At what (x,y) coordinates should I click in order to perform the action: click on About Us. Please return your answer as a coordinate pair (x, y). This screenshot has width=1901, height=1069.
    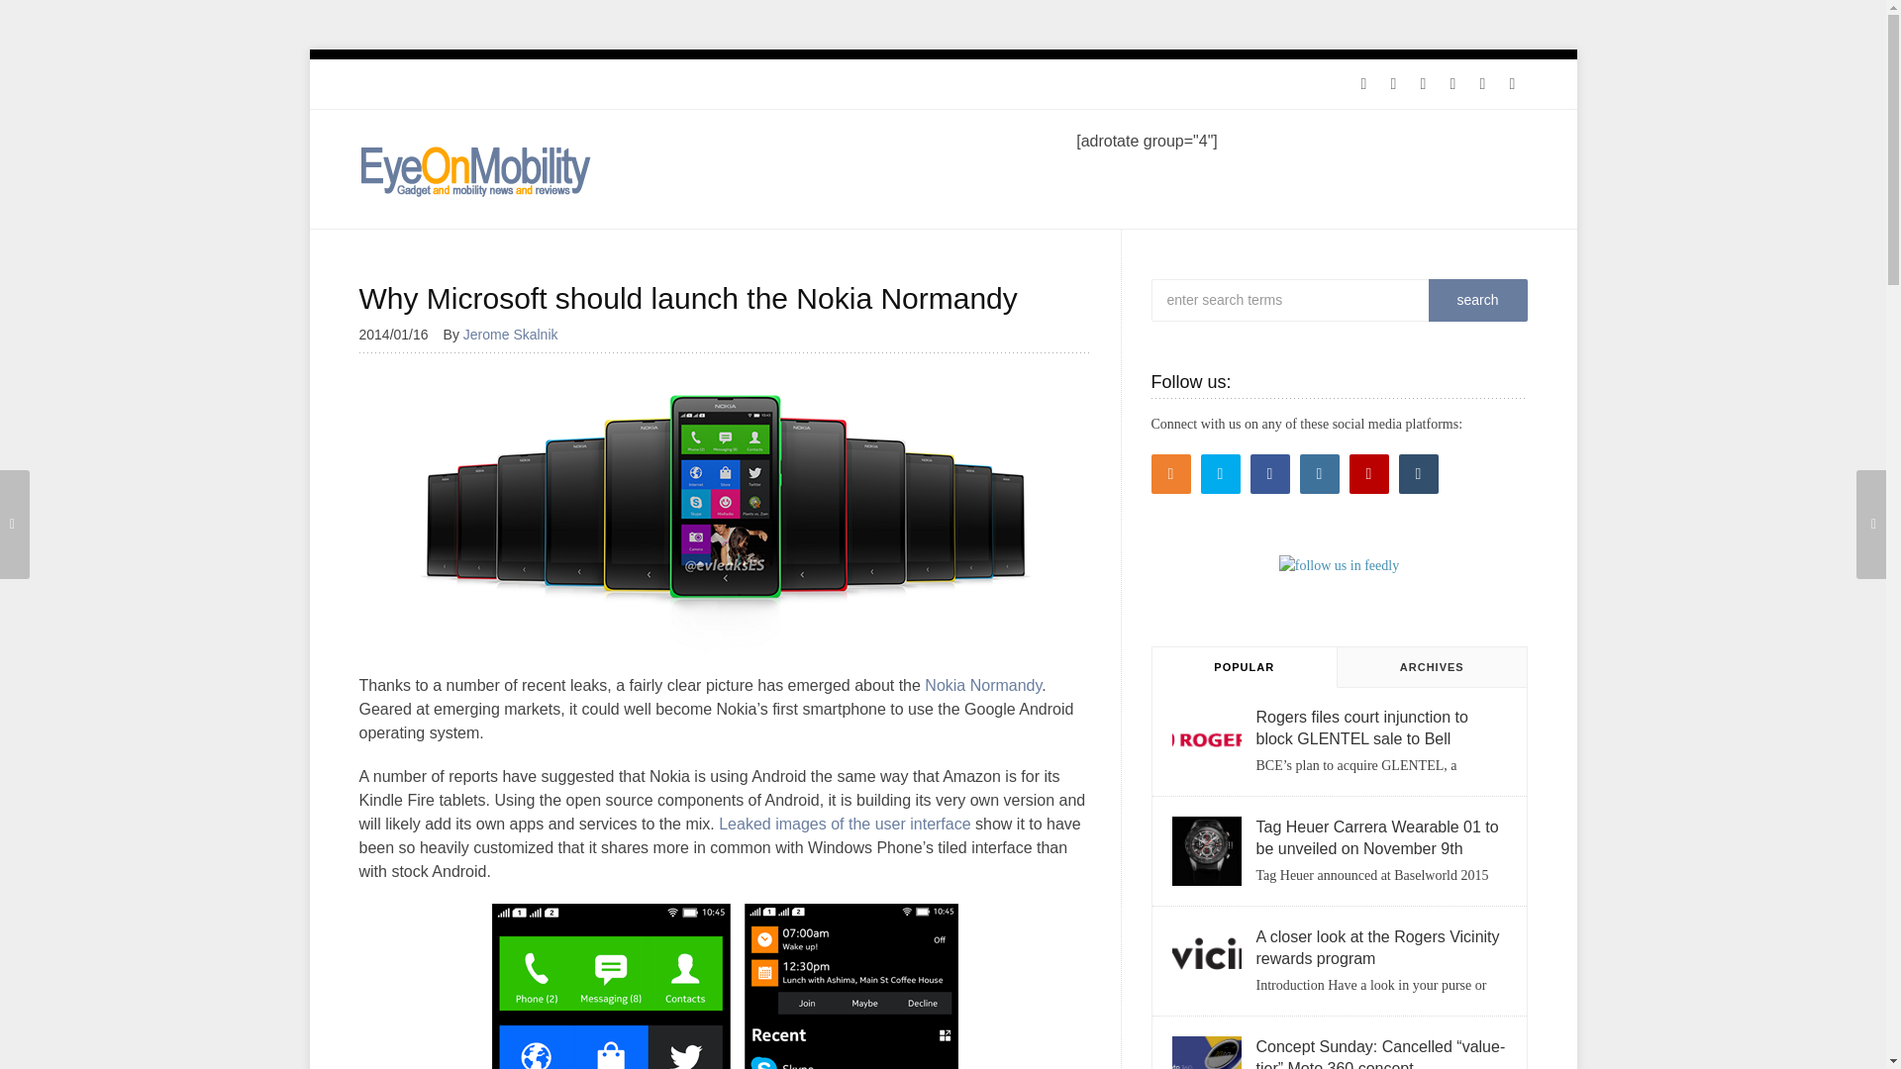
    Looking at the image, I should click on (592, 84).